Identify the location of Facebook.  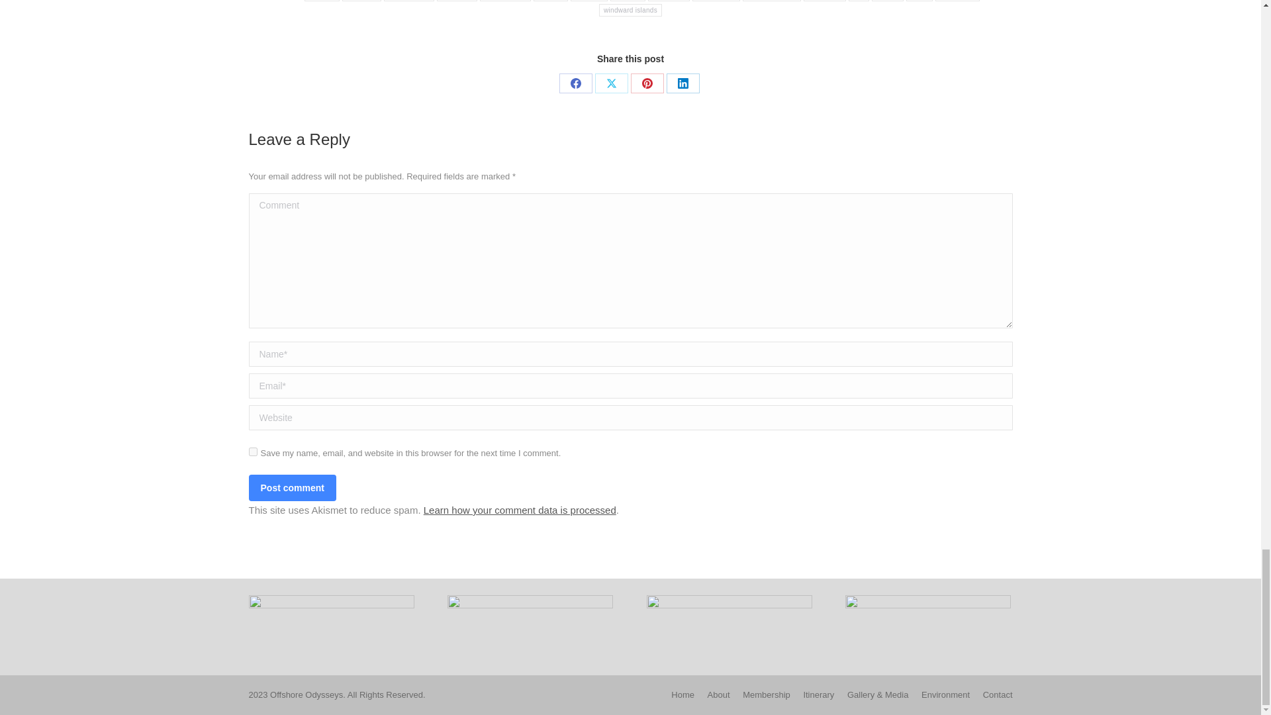
(575, 83).